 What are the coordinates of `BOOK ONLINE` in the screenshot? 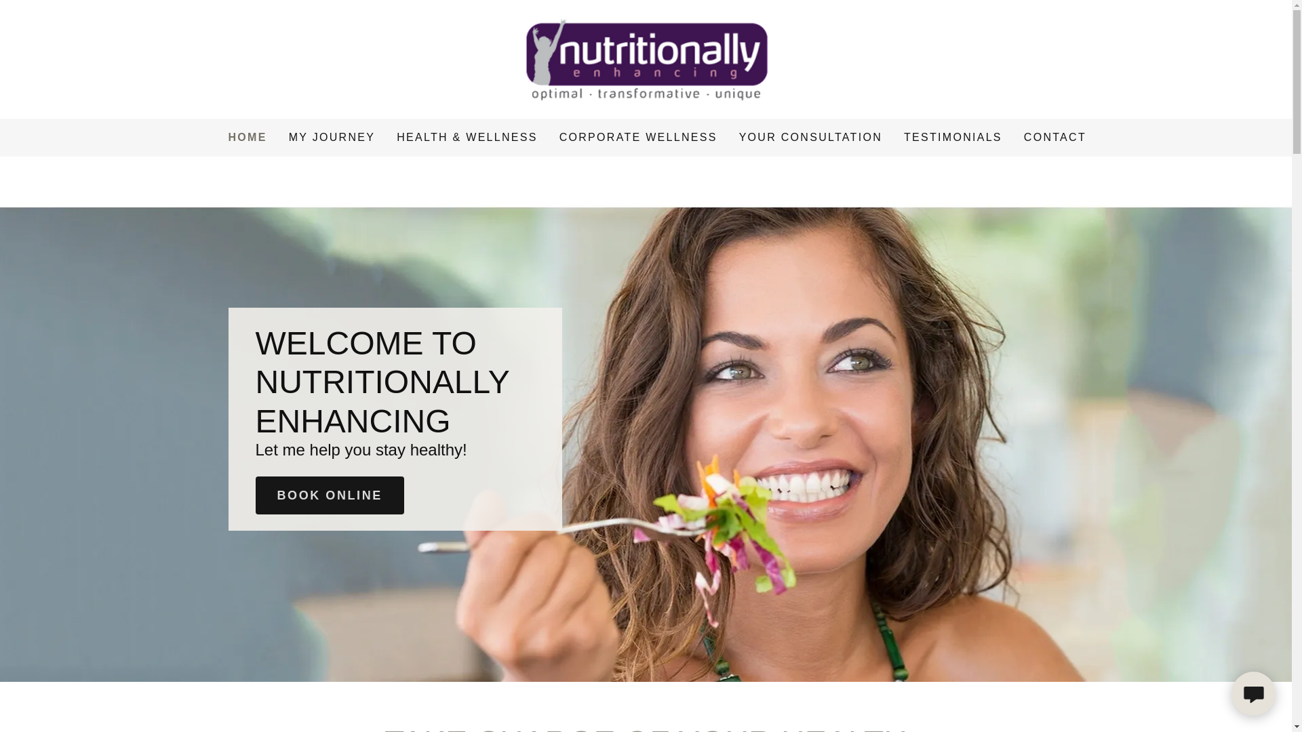 It's located at (330, 495).